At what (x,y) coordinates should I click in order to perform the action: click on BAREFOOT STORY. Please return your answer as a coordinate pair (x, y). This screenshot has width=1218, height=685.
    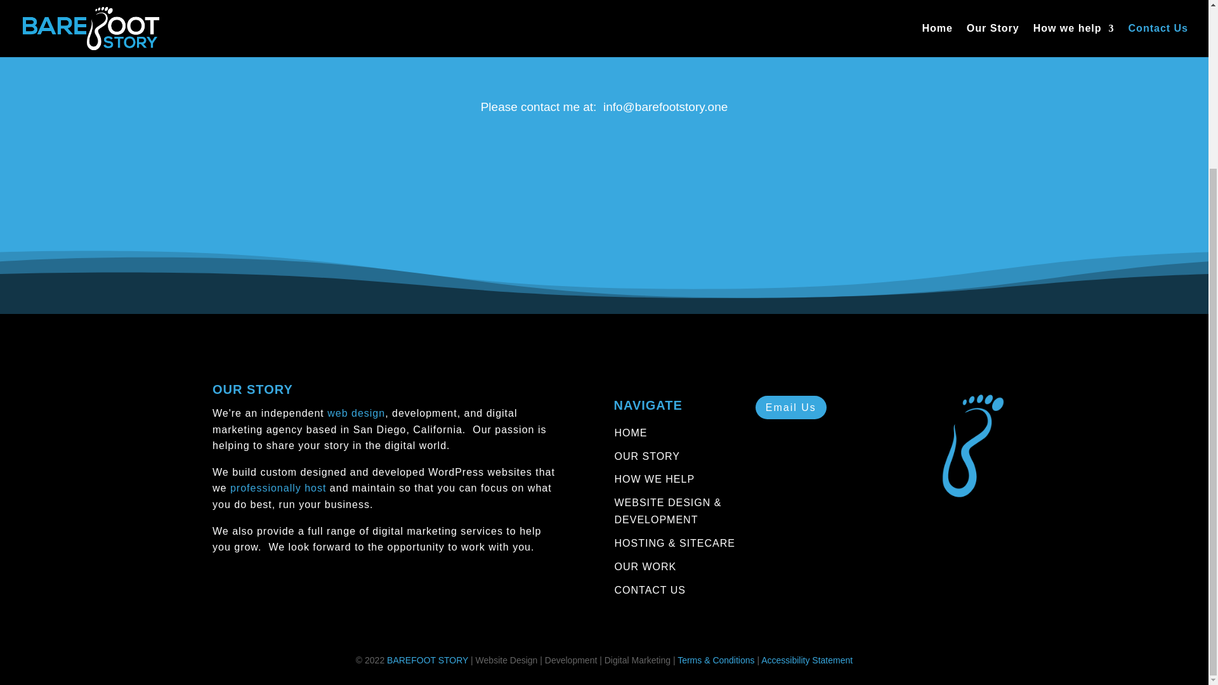
    Looking at the image, I should click on (428, 660).